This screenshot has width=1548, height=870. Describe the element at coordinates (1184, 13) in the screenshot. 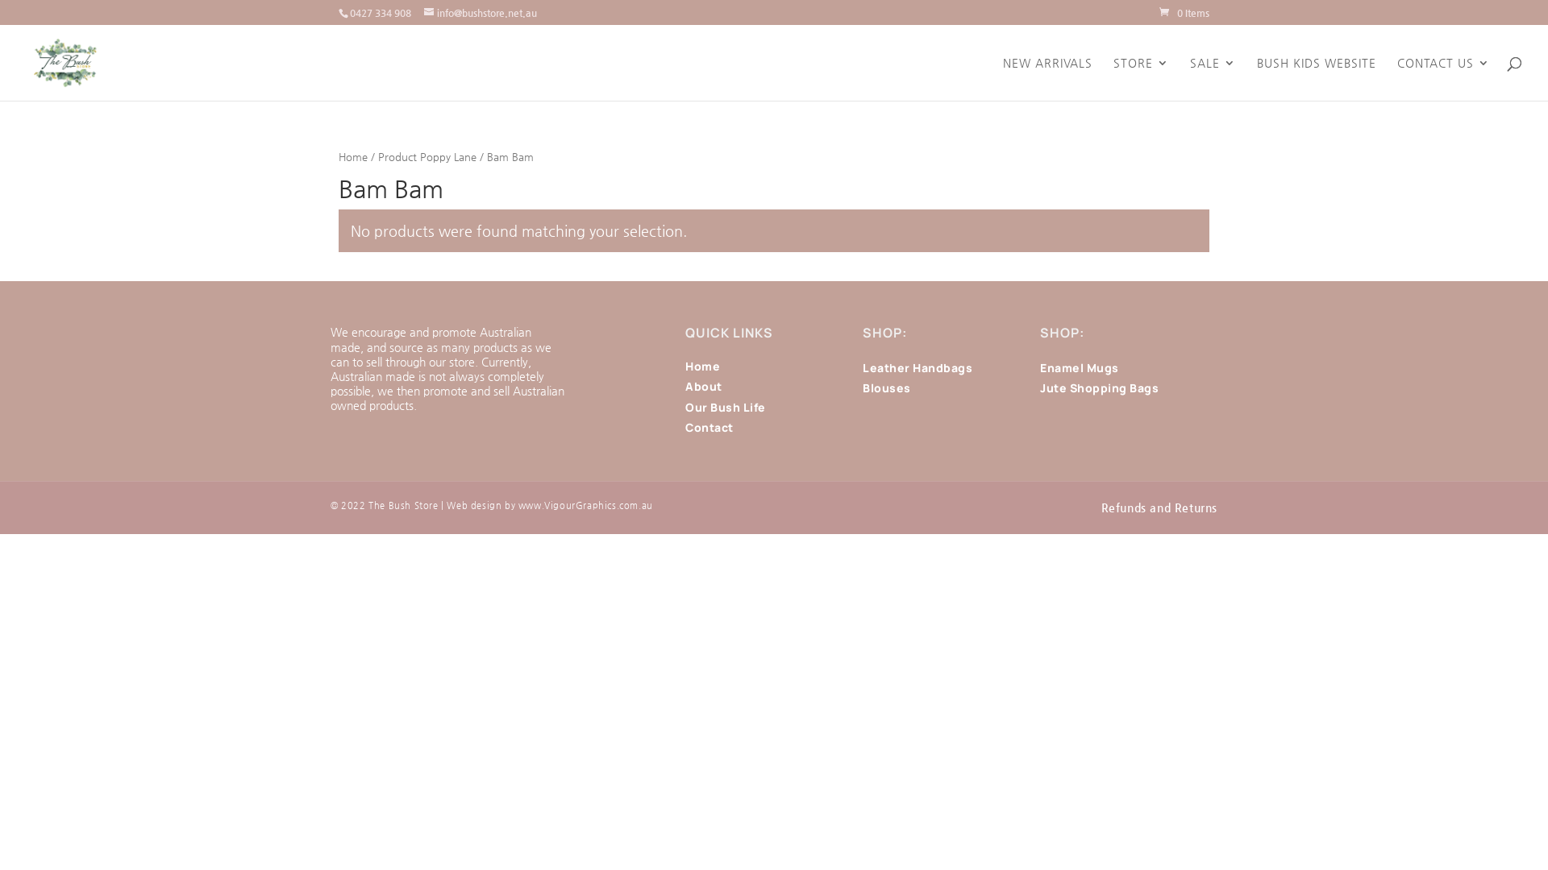

I see `0 Items` at that location.